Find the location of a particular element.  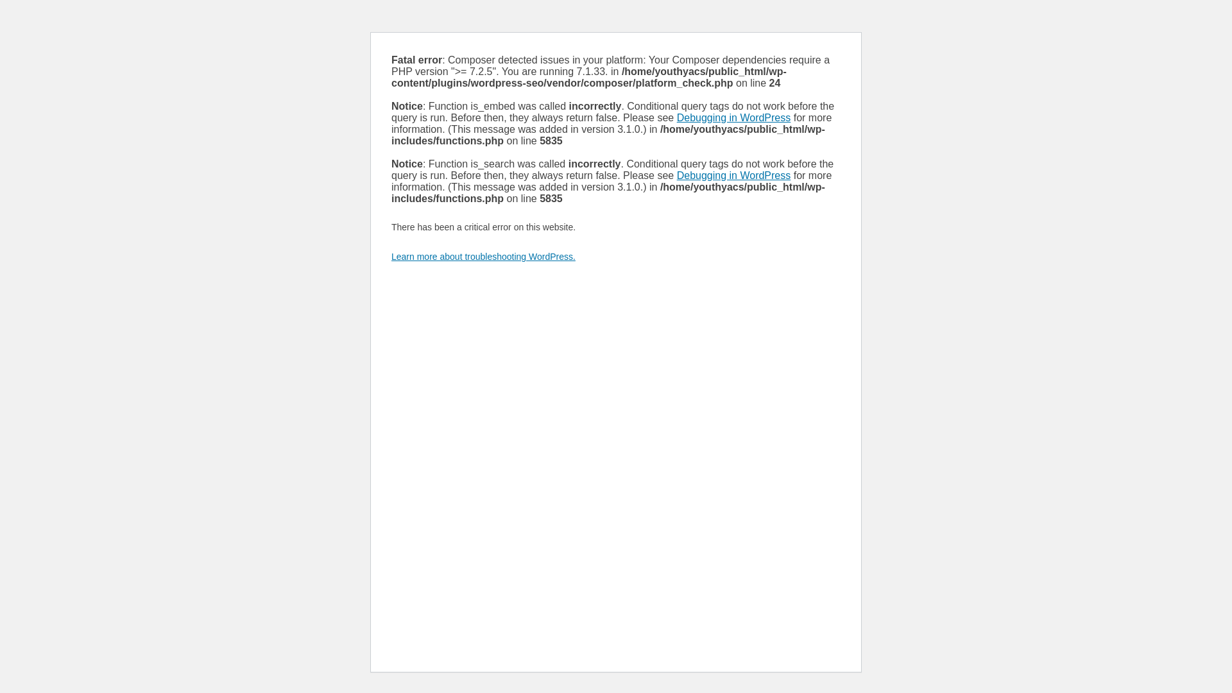

Debugging in WordPress is located at coordinates (734, 118).